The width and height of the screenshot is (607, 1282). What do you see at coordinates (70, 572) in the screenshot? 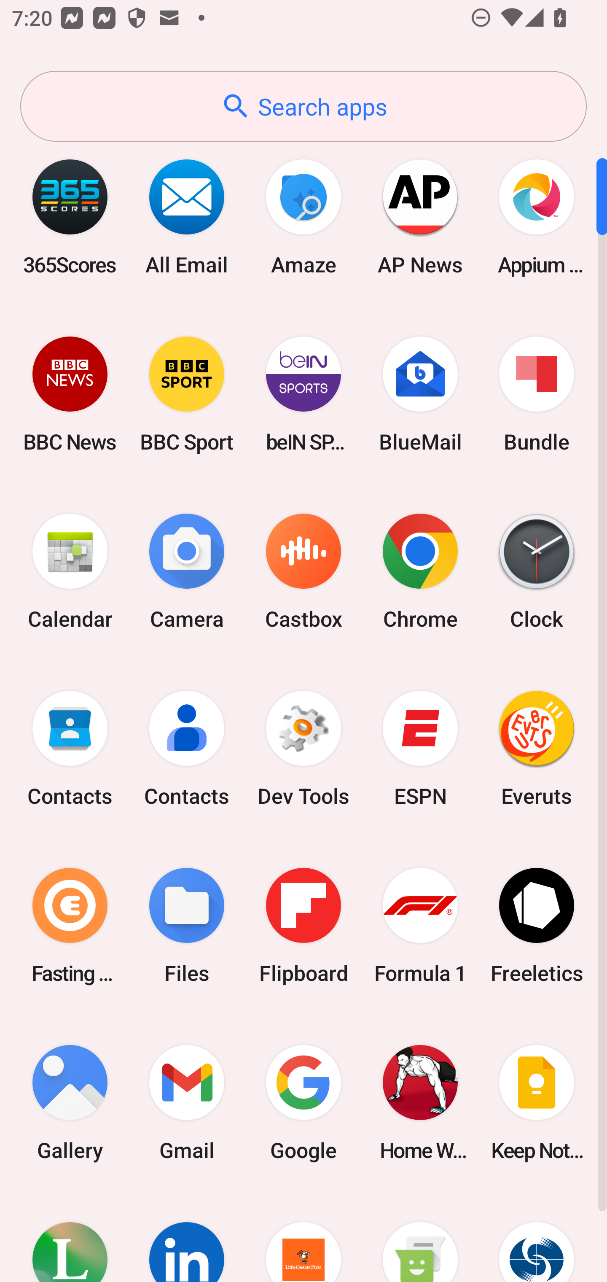
I see `Calendar` at bounding box center [70, 572].